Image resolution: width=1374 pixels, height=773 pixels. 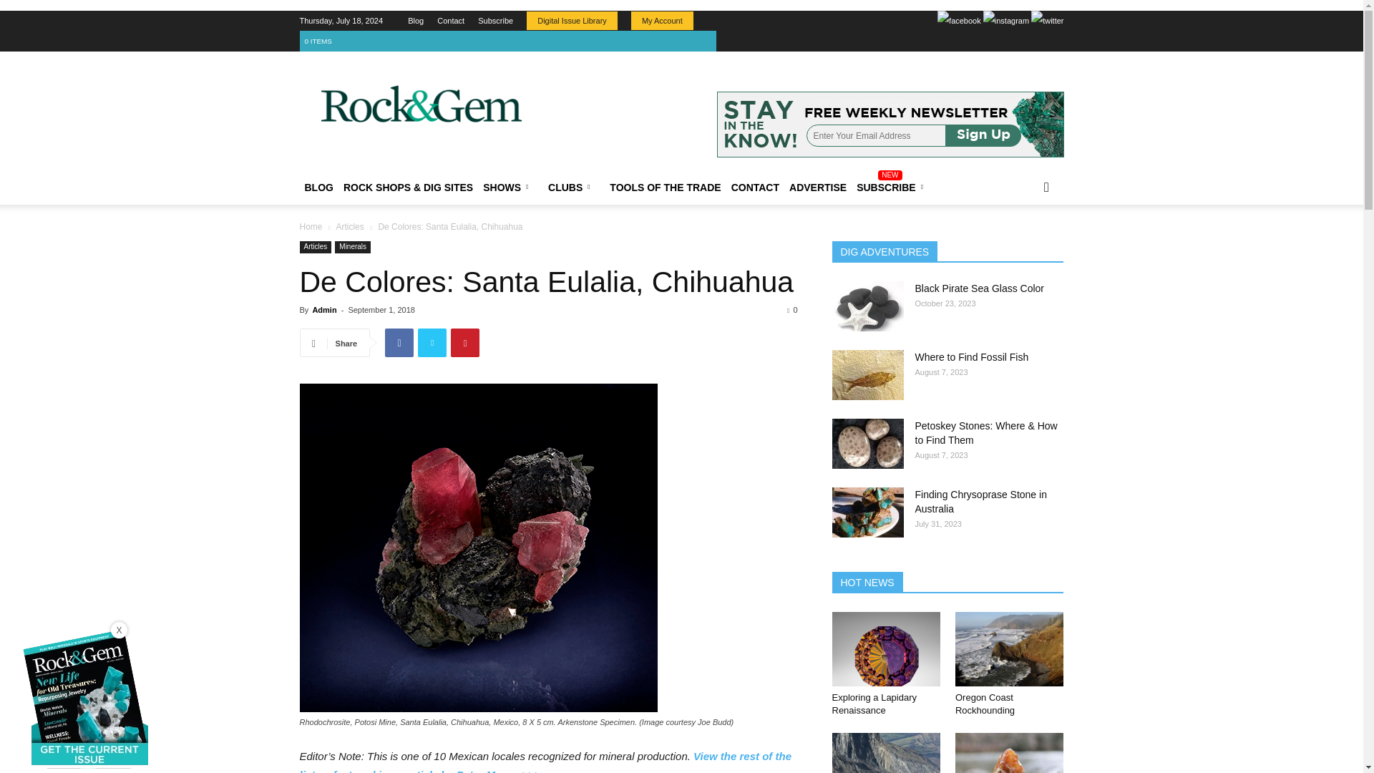 I want to click on Subscribe, so click(x=495, y=20).